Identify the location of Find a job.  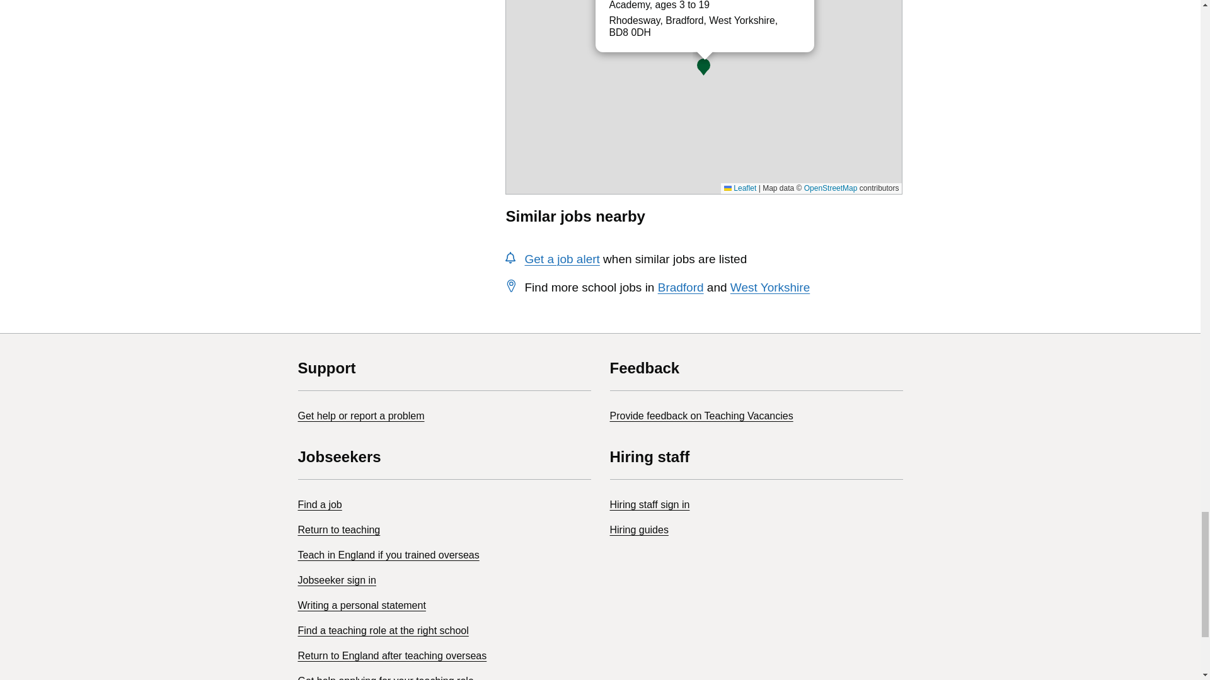
(319, 504).